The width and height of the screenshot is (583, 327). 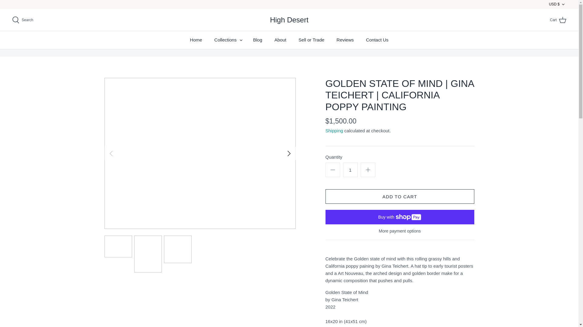 What do you see at coordinates (400, 196) in the screenshot?
I see `Add to Cart` at bounding box center [400, 196].